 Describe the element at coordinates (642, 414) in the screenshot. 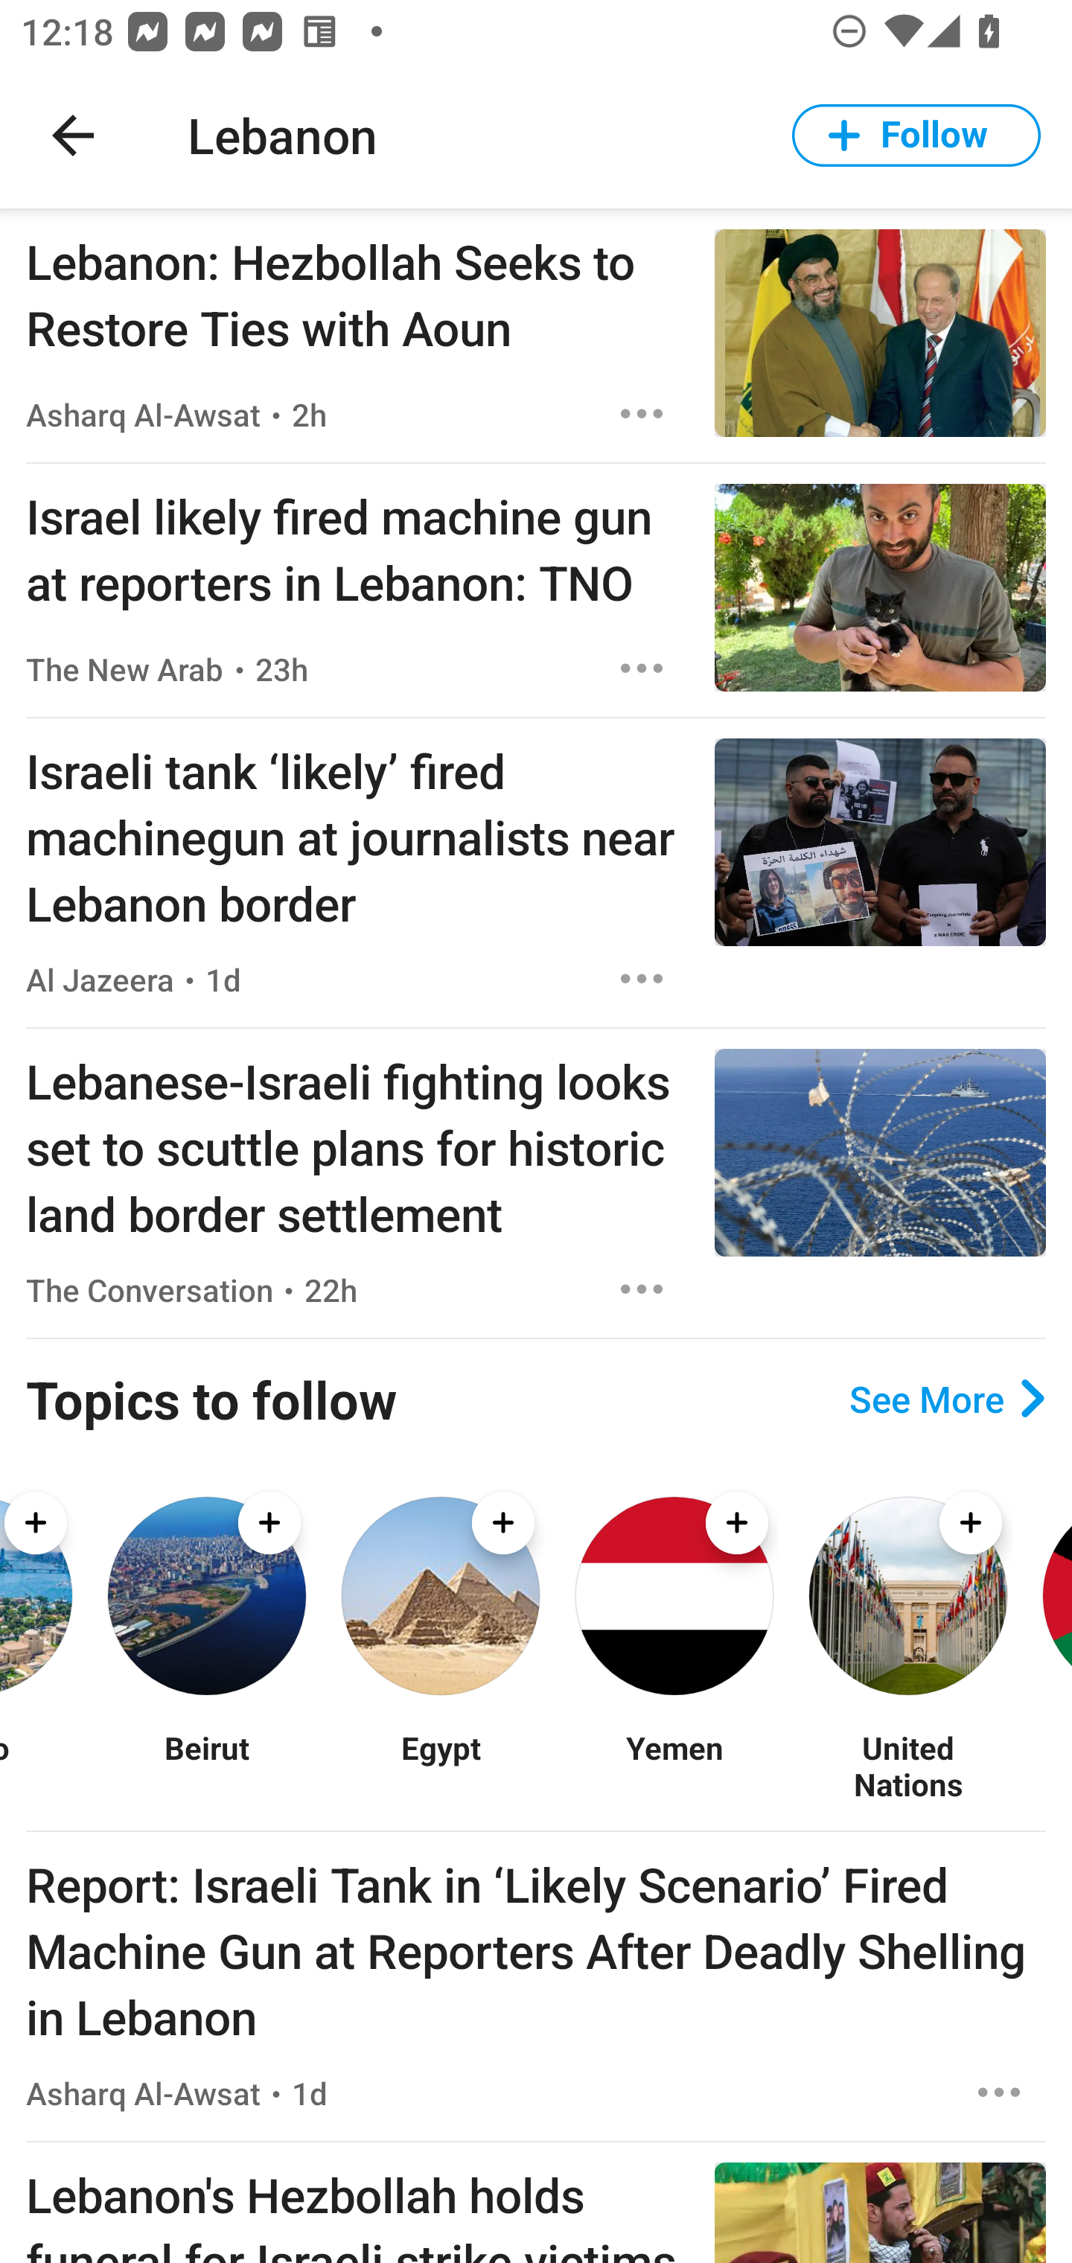

I see `Options` at that location.